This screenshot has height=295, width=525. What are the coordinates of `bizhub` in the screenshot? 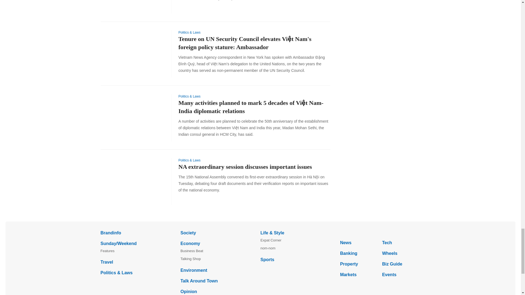 It's located at (380, 232).